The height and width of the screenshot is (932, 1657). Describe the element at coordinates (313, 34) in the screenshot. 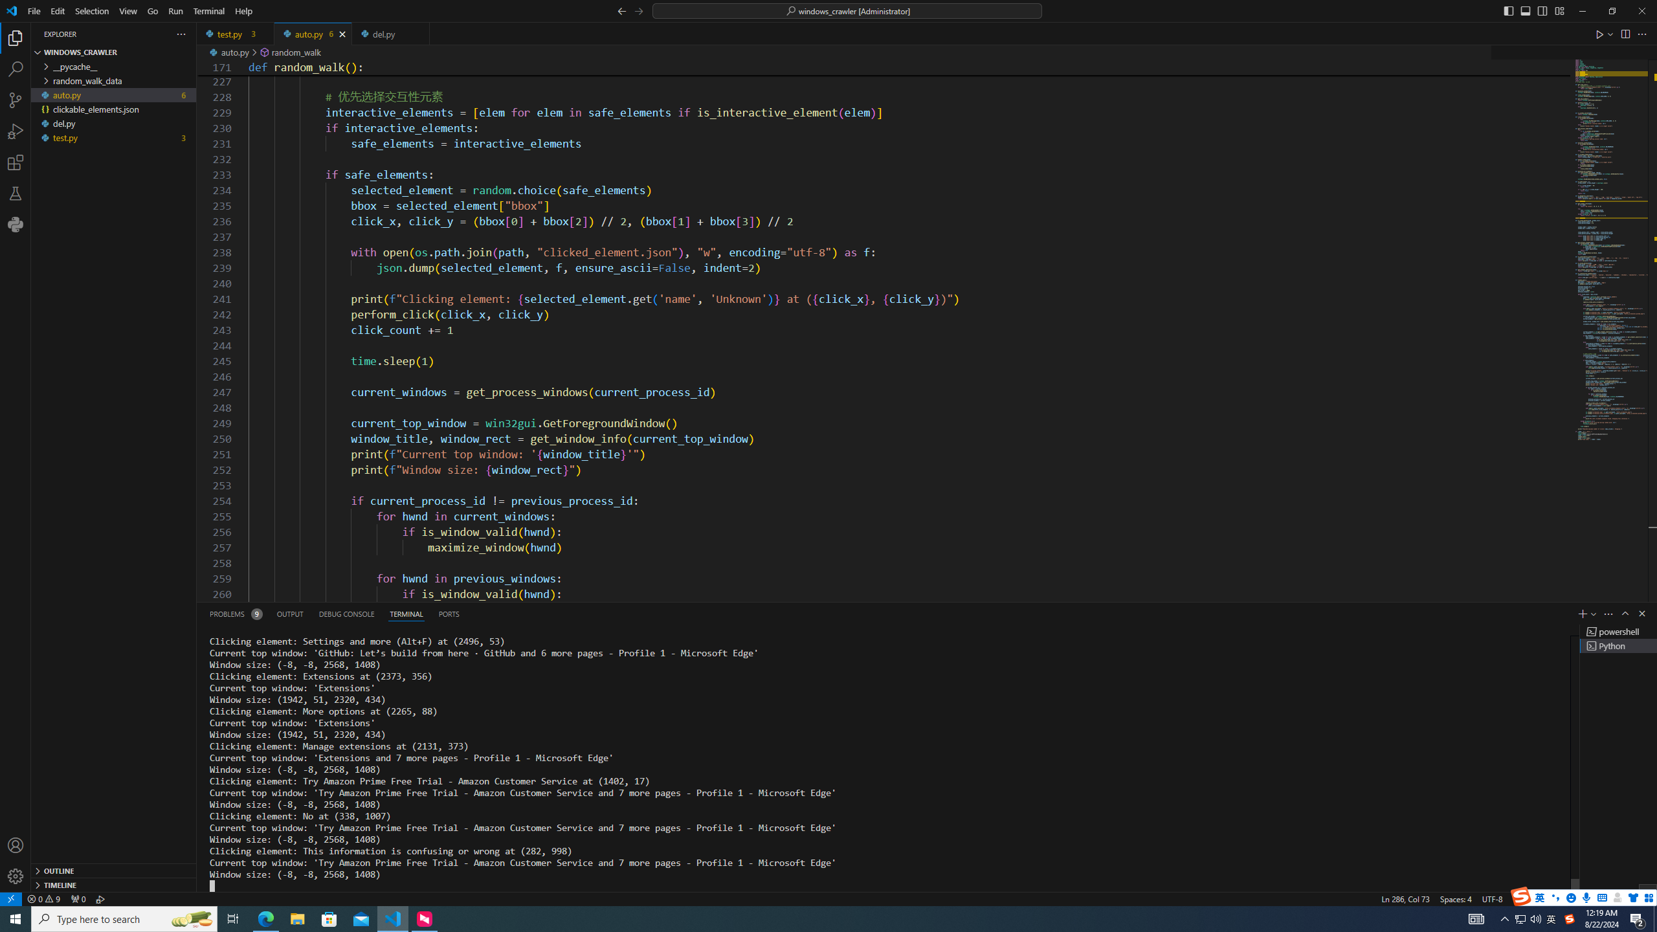

I see `auto.py` at that location.